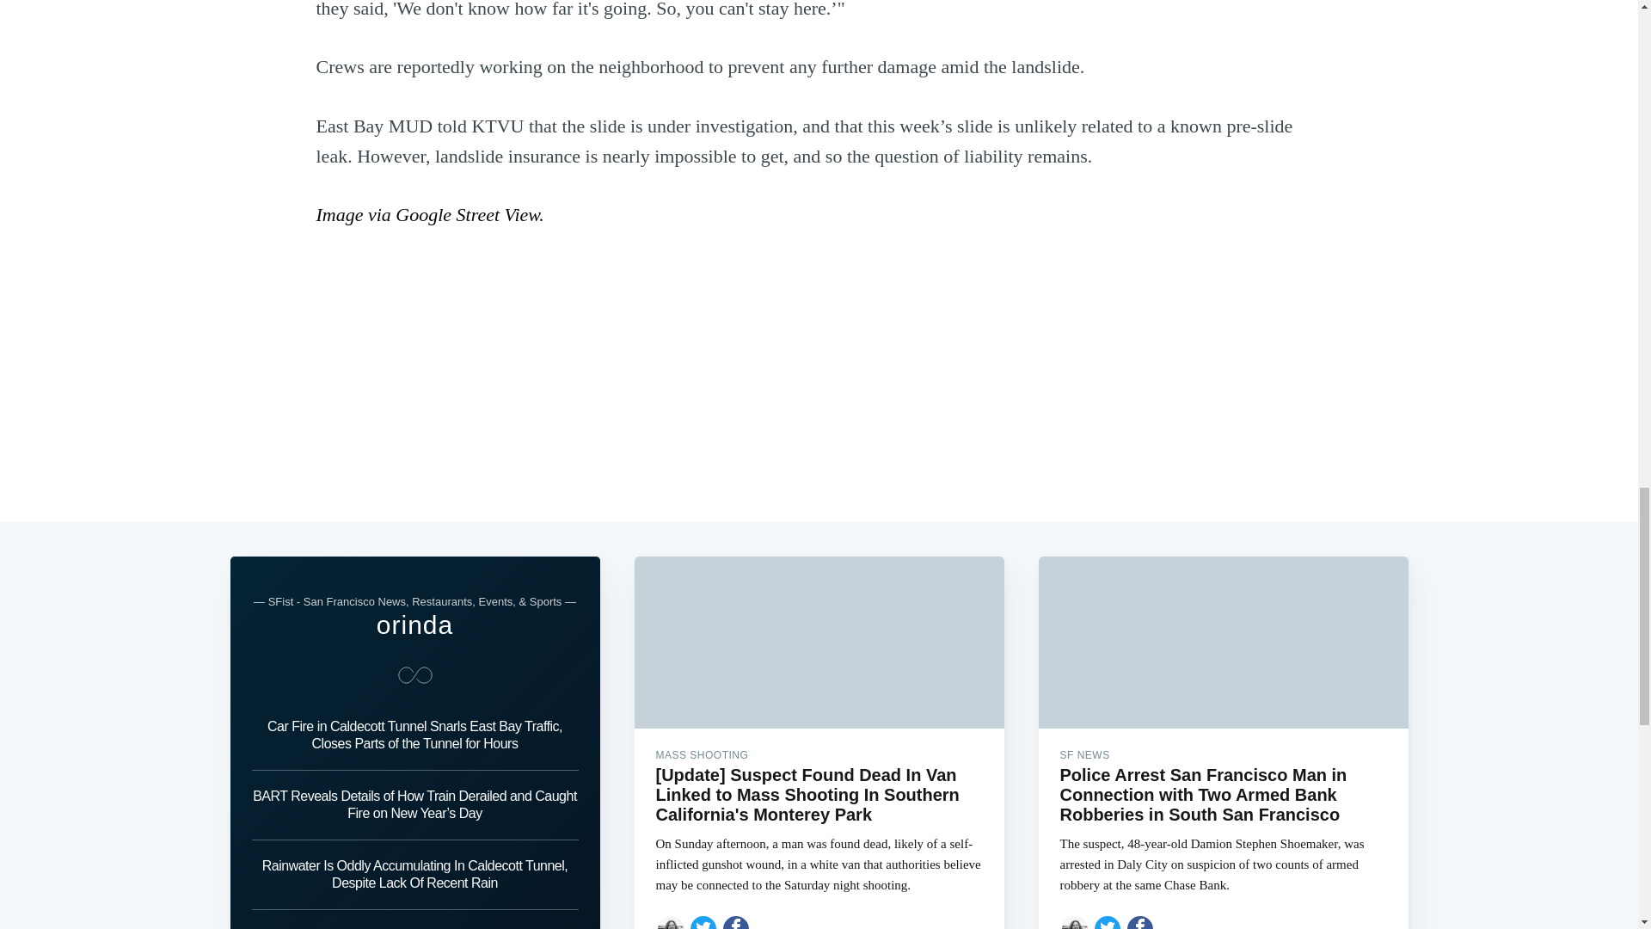 This screenshot has height=929, width=1651. Describe the element at coordinates (703, 921) in the screenshot. I see `Share on Twitter` at that location.